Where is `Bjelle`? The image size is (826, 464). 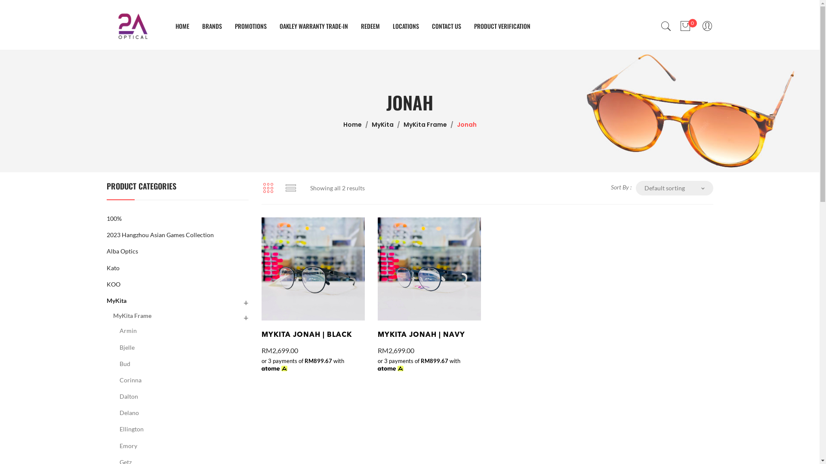
Bjelle is located at coordinates (127, 347).